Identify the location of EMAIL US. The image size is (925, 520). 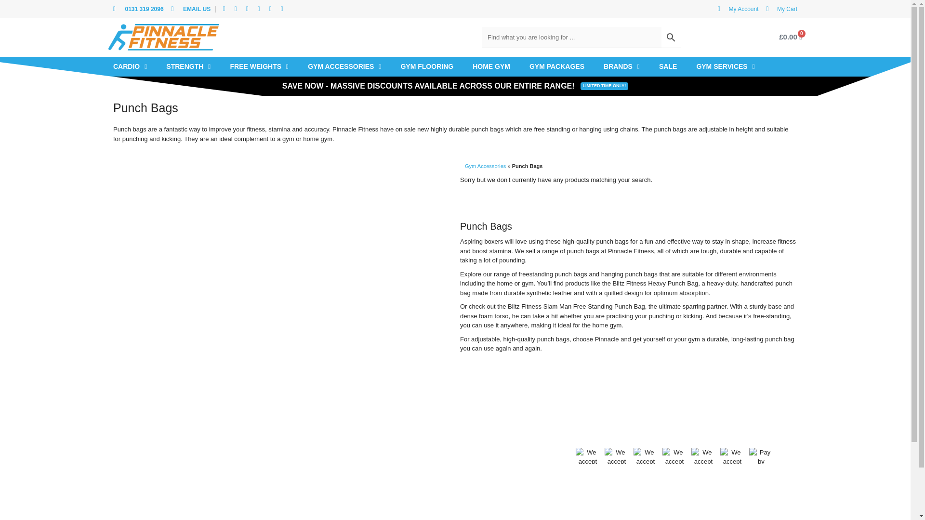
(191, 9).